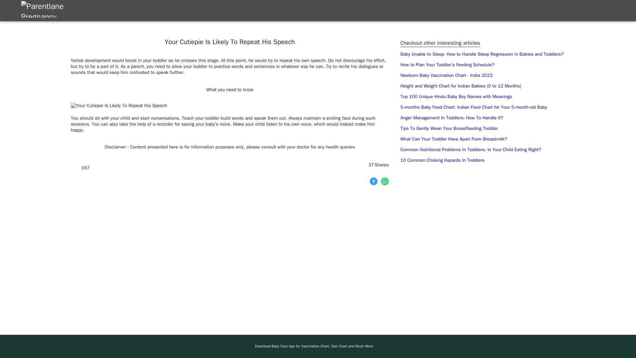 The image size is (636, 358). I want to click on What Can Your Toddler Have Apart From Breastmilk?, so click(454, 139).